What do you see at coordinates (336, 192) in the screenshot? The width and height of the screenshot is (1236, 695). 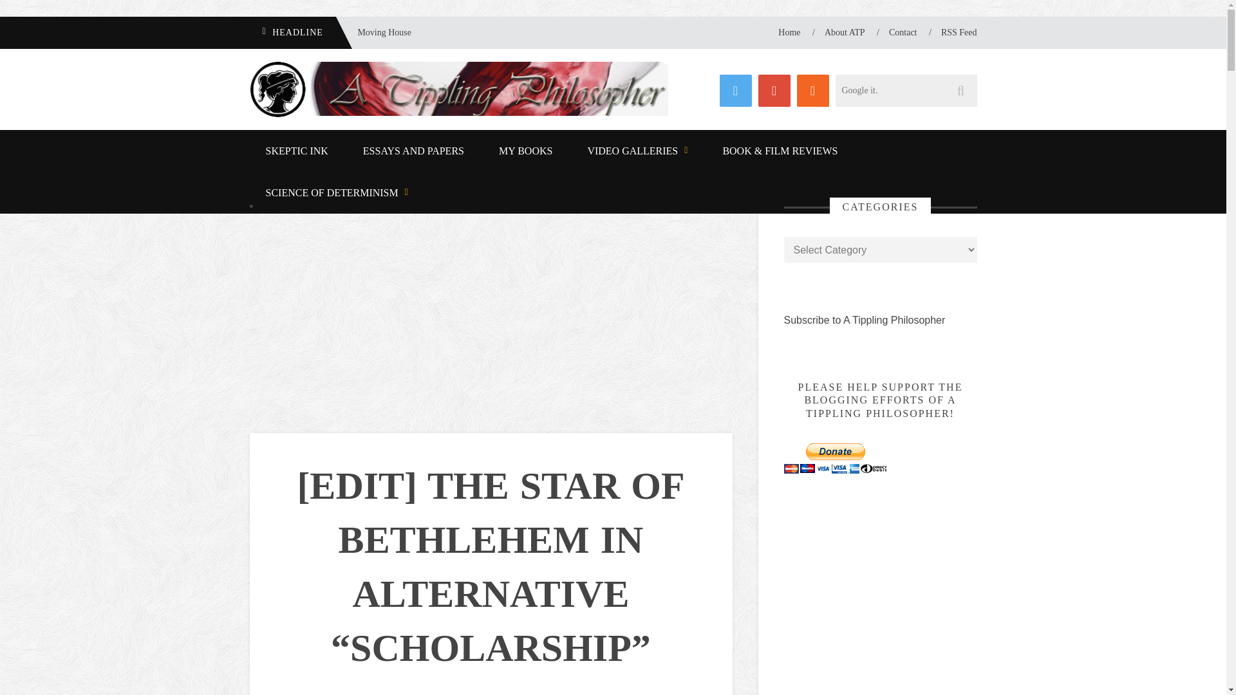 I see `SCIENCE OF DETERMINISM` at bounding box center [336, 192].